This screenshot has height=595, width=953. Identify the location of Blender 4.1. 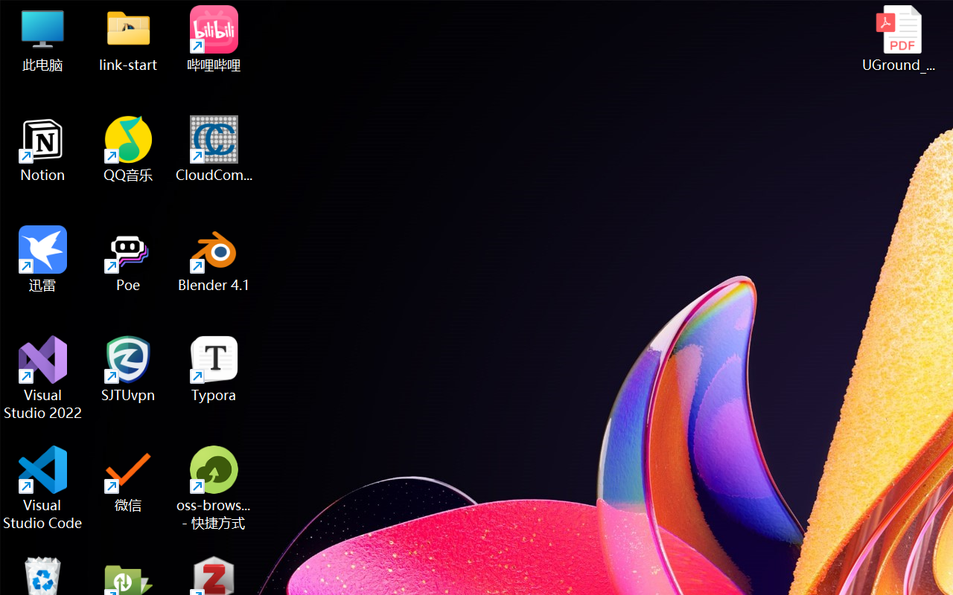
(214, 259).